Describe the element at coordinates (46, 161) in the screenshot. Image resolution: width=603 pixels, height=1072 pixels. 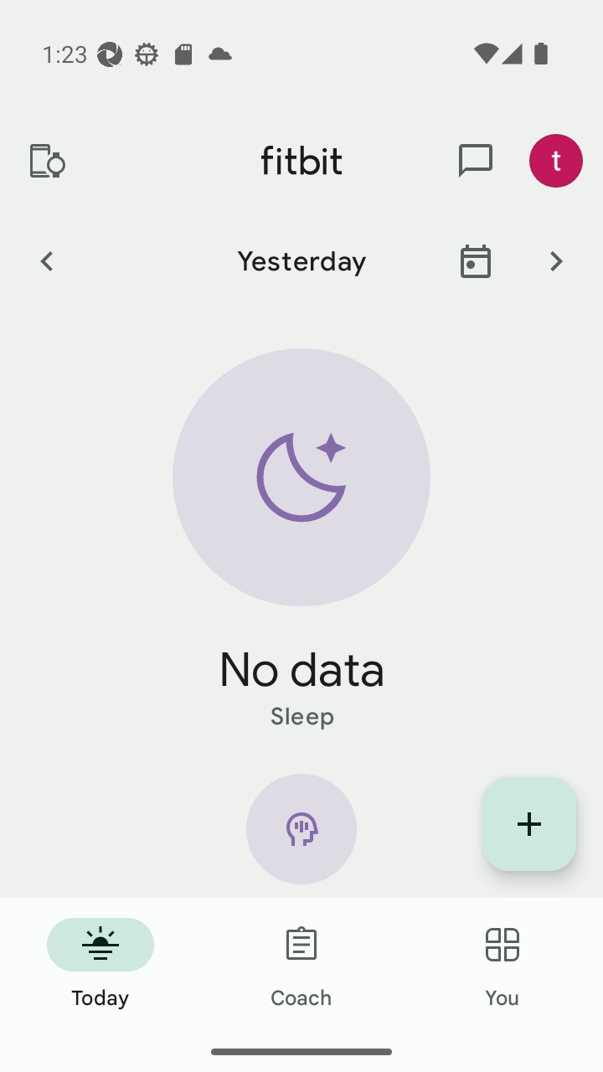
I see `Devices and apps` at that location.